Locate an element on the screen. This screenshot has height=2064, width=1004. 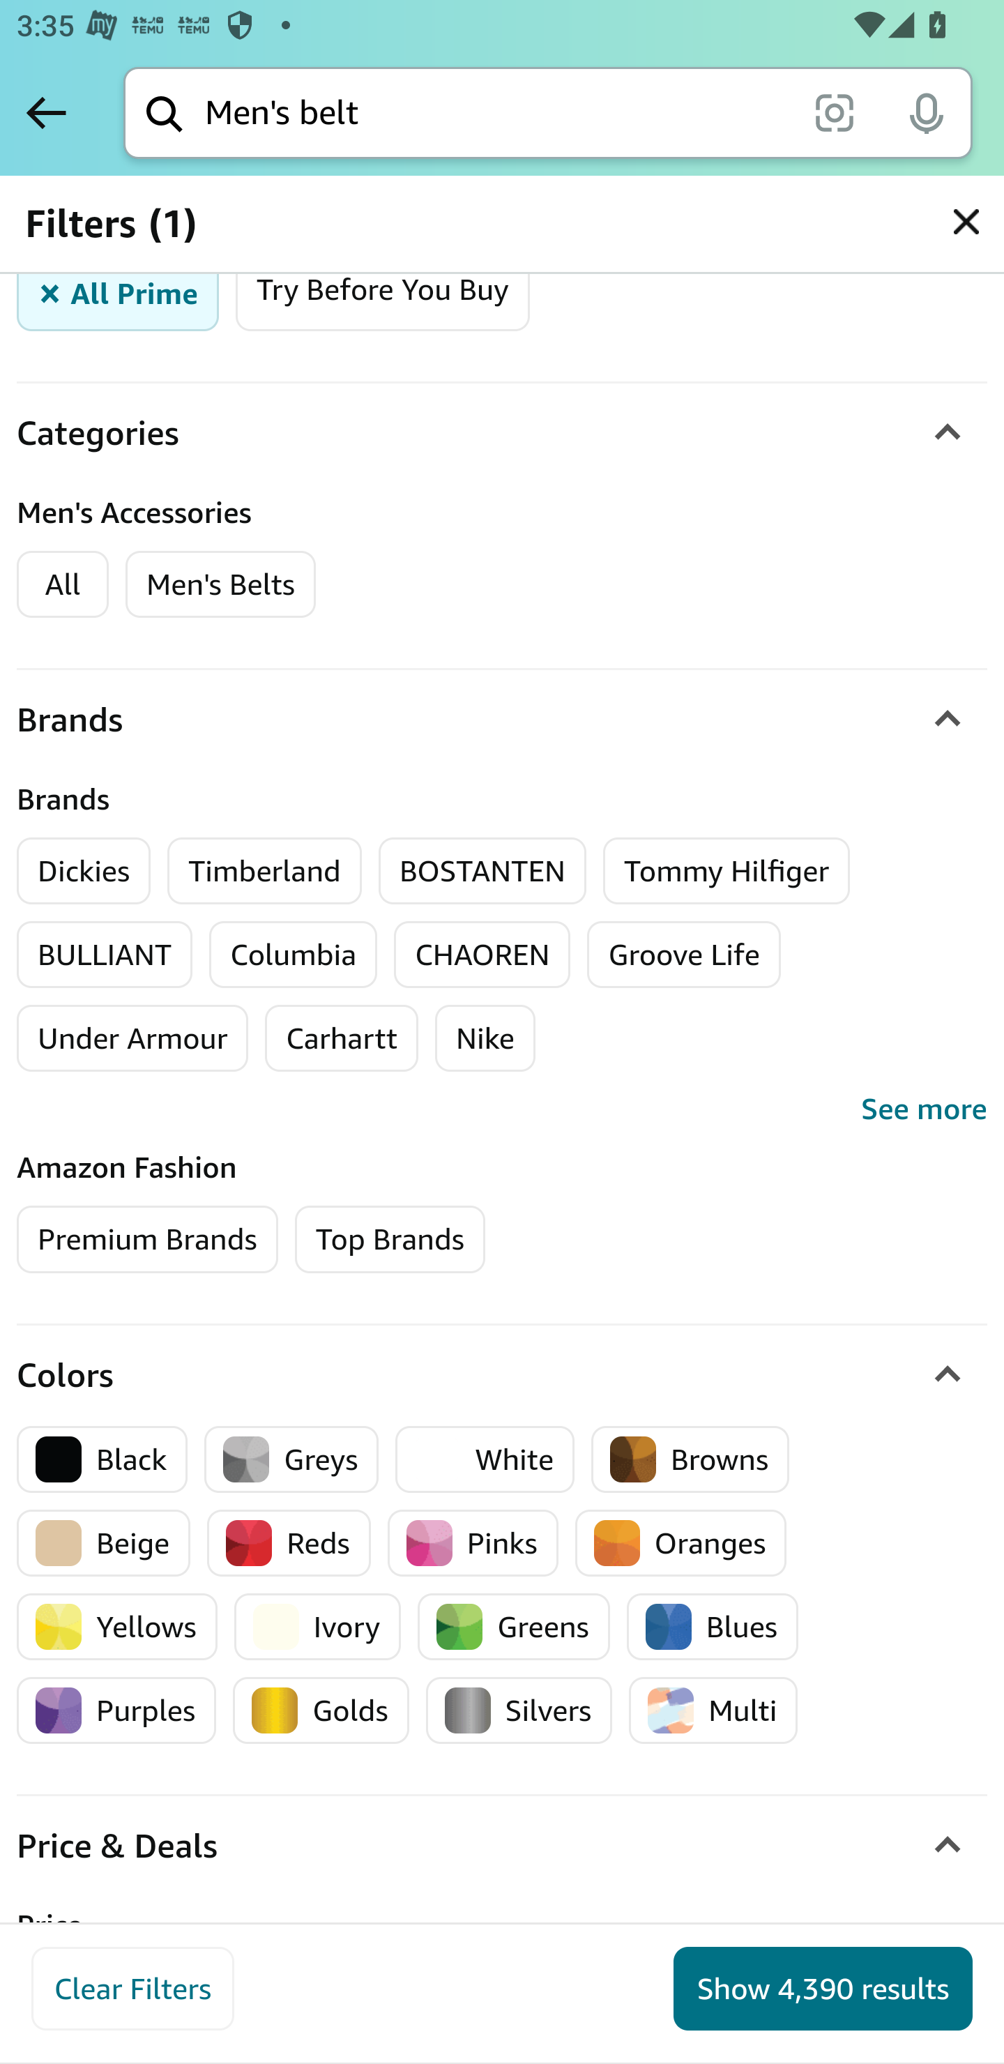
Nike is located at coordinates (485, 1038).